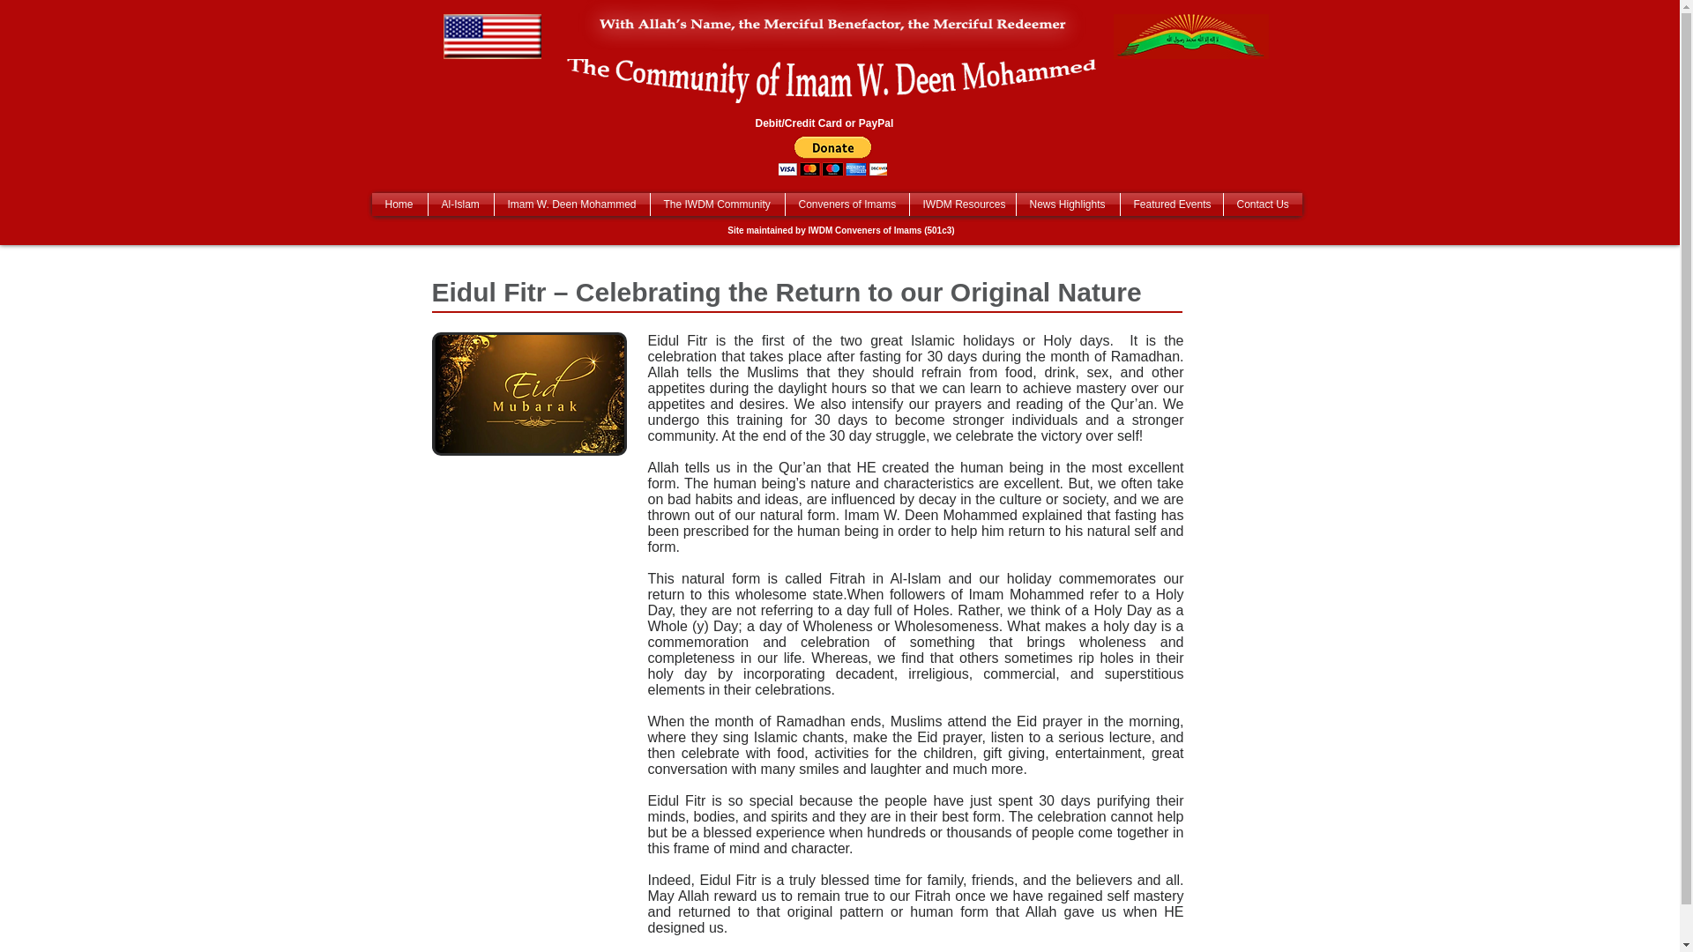 Image resolution: width=1693 pixels, height=952 pixels. Describe the element at coordinates (460, 205) in the screenshot. I see `Al-Islam` at that location.